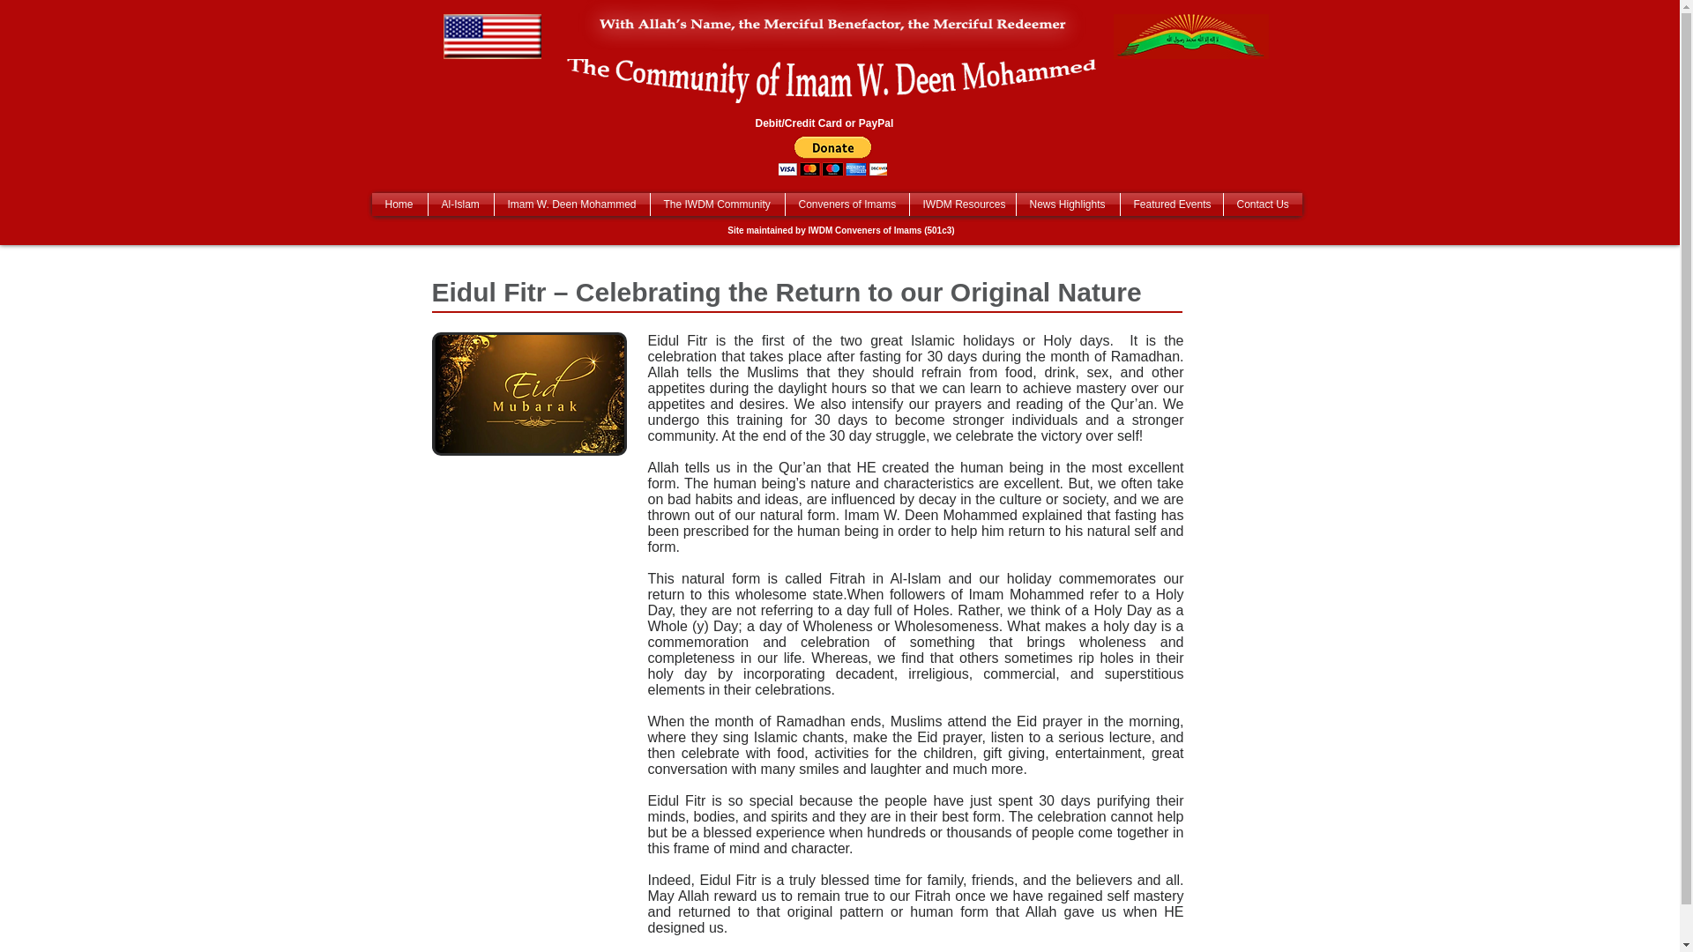 Image resolution: width=1693 pixels, height=952 pixels. Describe the element at coordinates (460, 205) in the screenshot. I see `Al-Islam` at that location.